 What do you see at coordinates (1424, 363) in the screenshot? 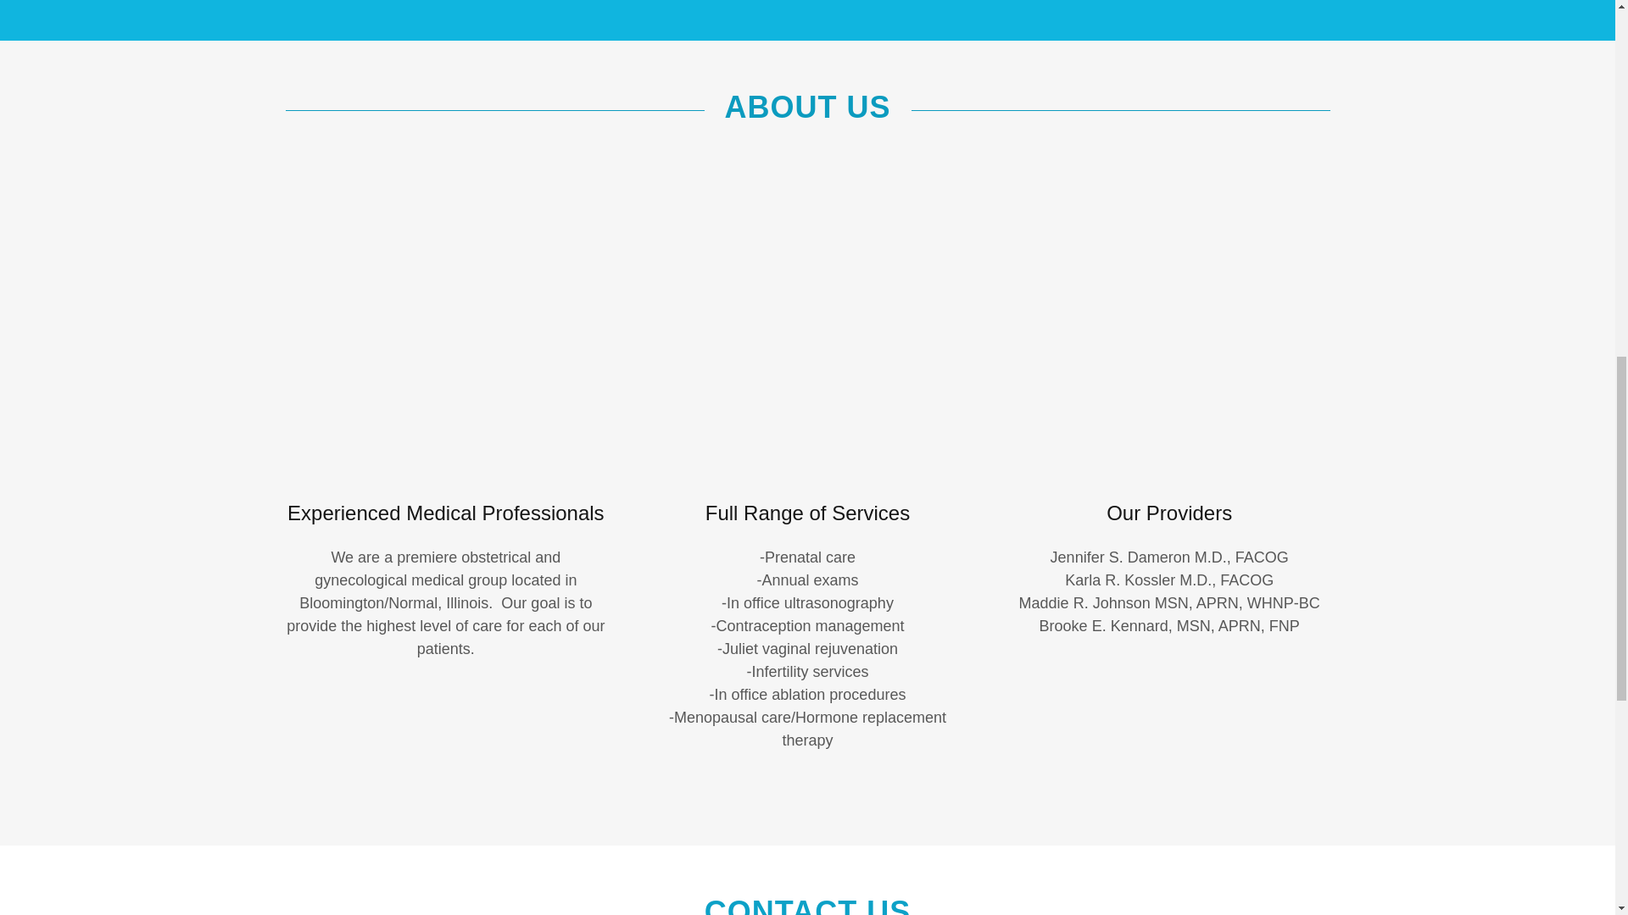
I see `Accept` at bounding box center [1424, 363].